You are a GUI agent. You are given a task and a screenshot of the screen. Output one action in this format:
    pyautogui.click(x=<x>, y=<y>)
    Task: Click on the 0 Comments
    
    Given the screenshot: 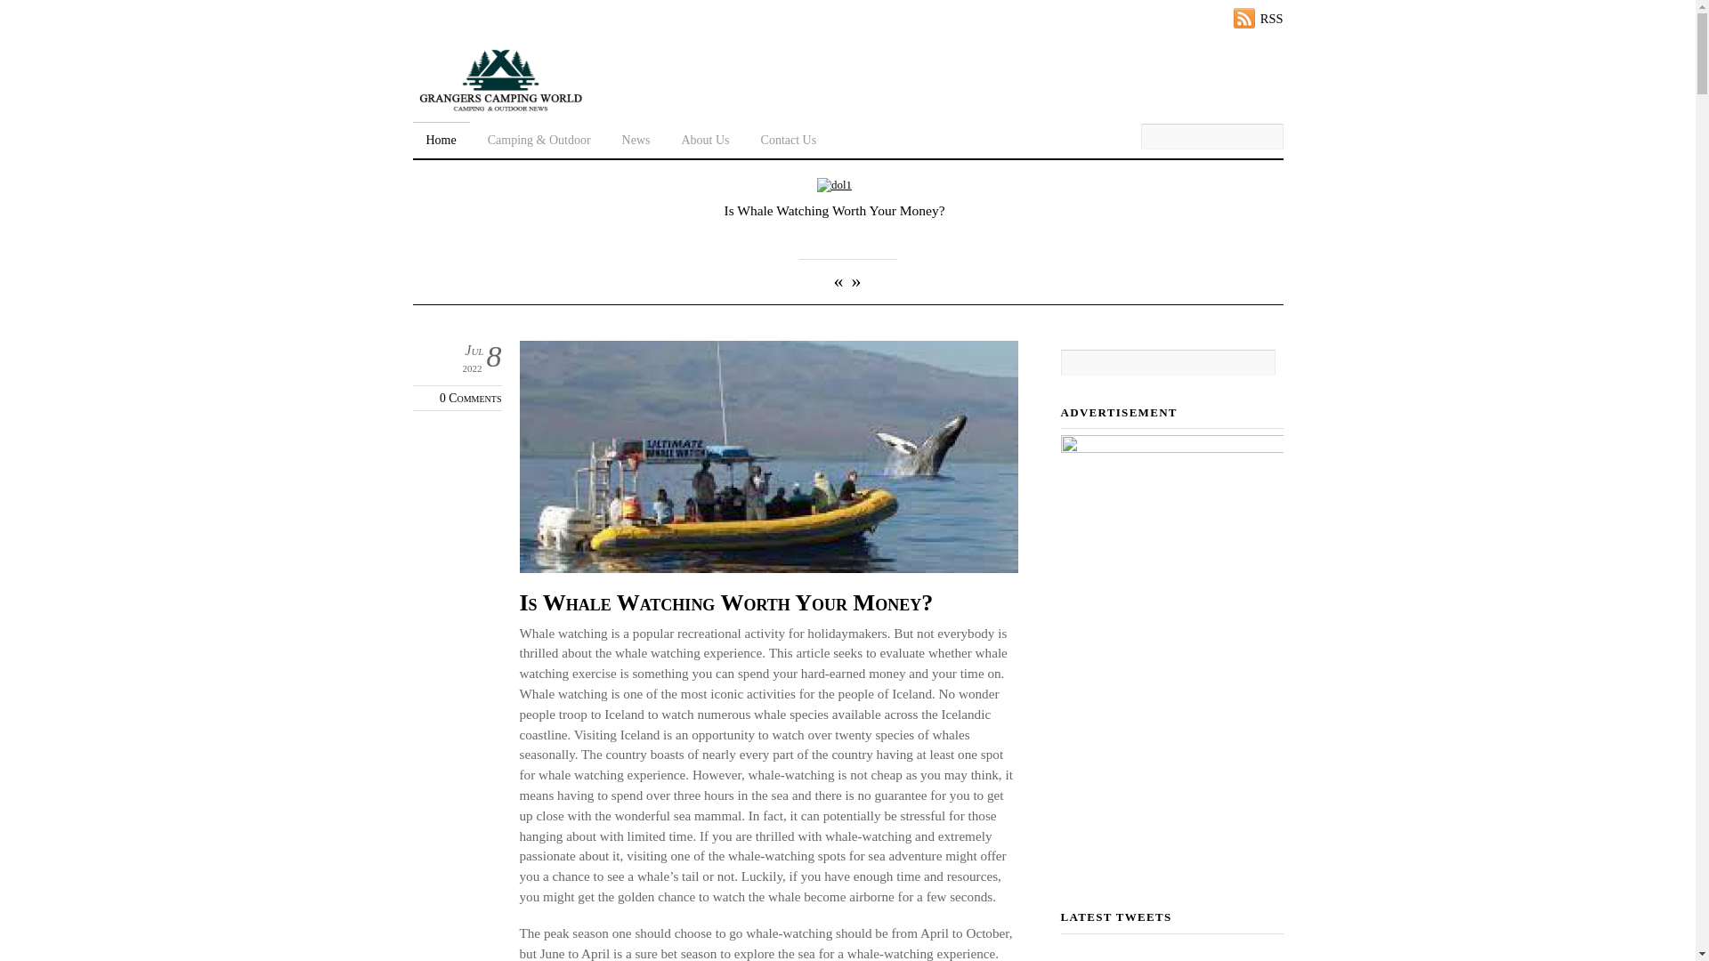 What is the action you would take?
    pyautogui.click(x=470, y=399)
    